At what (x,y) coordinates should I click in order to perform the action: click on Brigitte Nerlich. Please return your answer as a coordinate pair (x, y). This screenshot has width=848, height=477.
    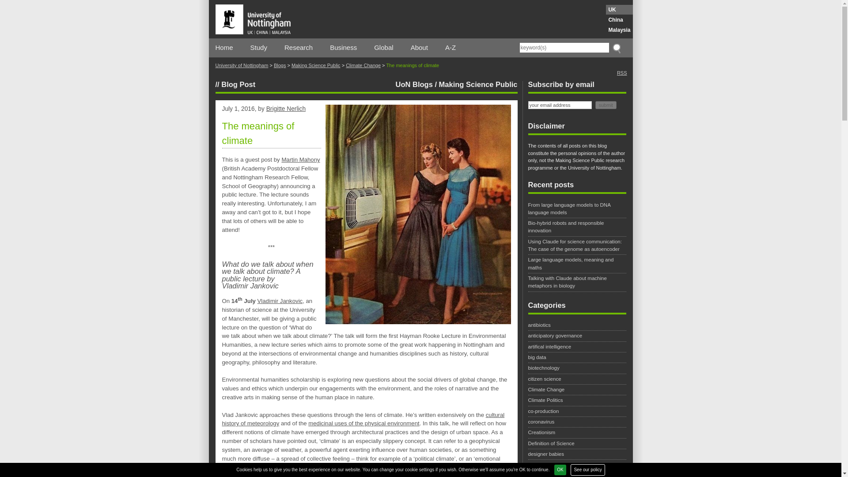
    Looking at the image, I should click on (285, 109).